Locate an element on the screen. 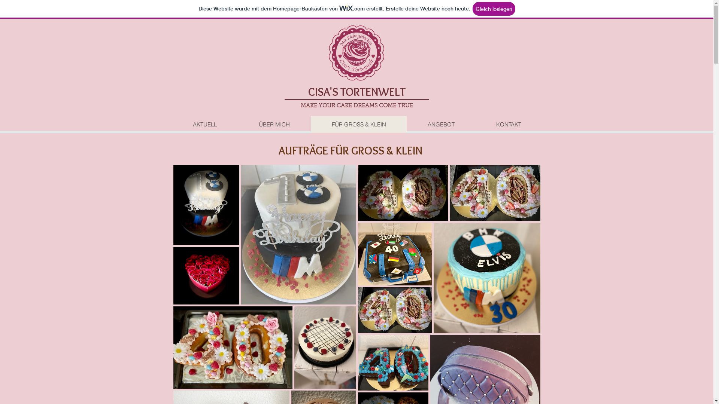  KONTAKT is located at coordinates (508, 124).